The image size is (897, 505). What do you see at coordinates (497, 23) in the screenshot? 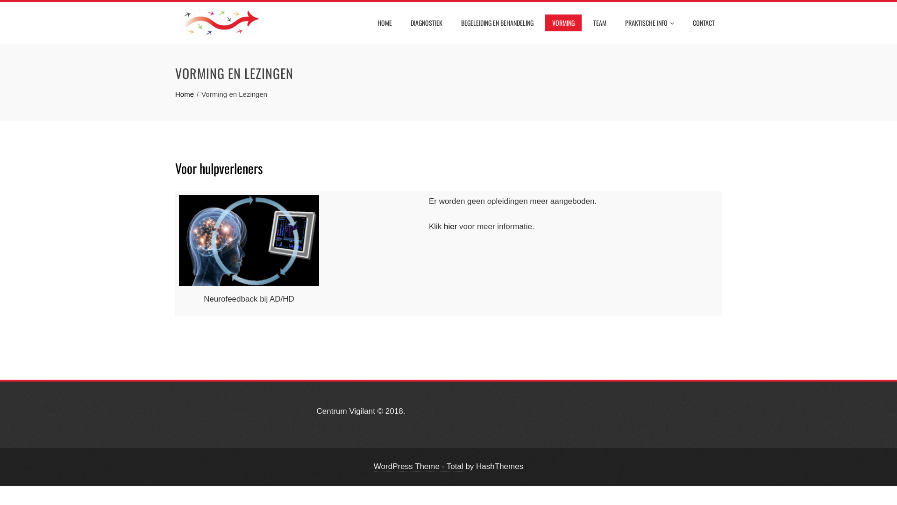
I see `BEGELEIDING EN BEHANDELING` at bounding box center [497, 23].